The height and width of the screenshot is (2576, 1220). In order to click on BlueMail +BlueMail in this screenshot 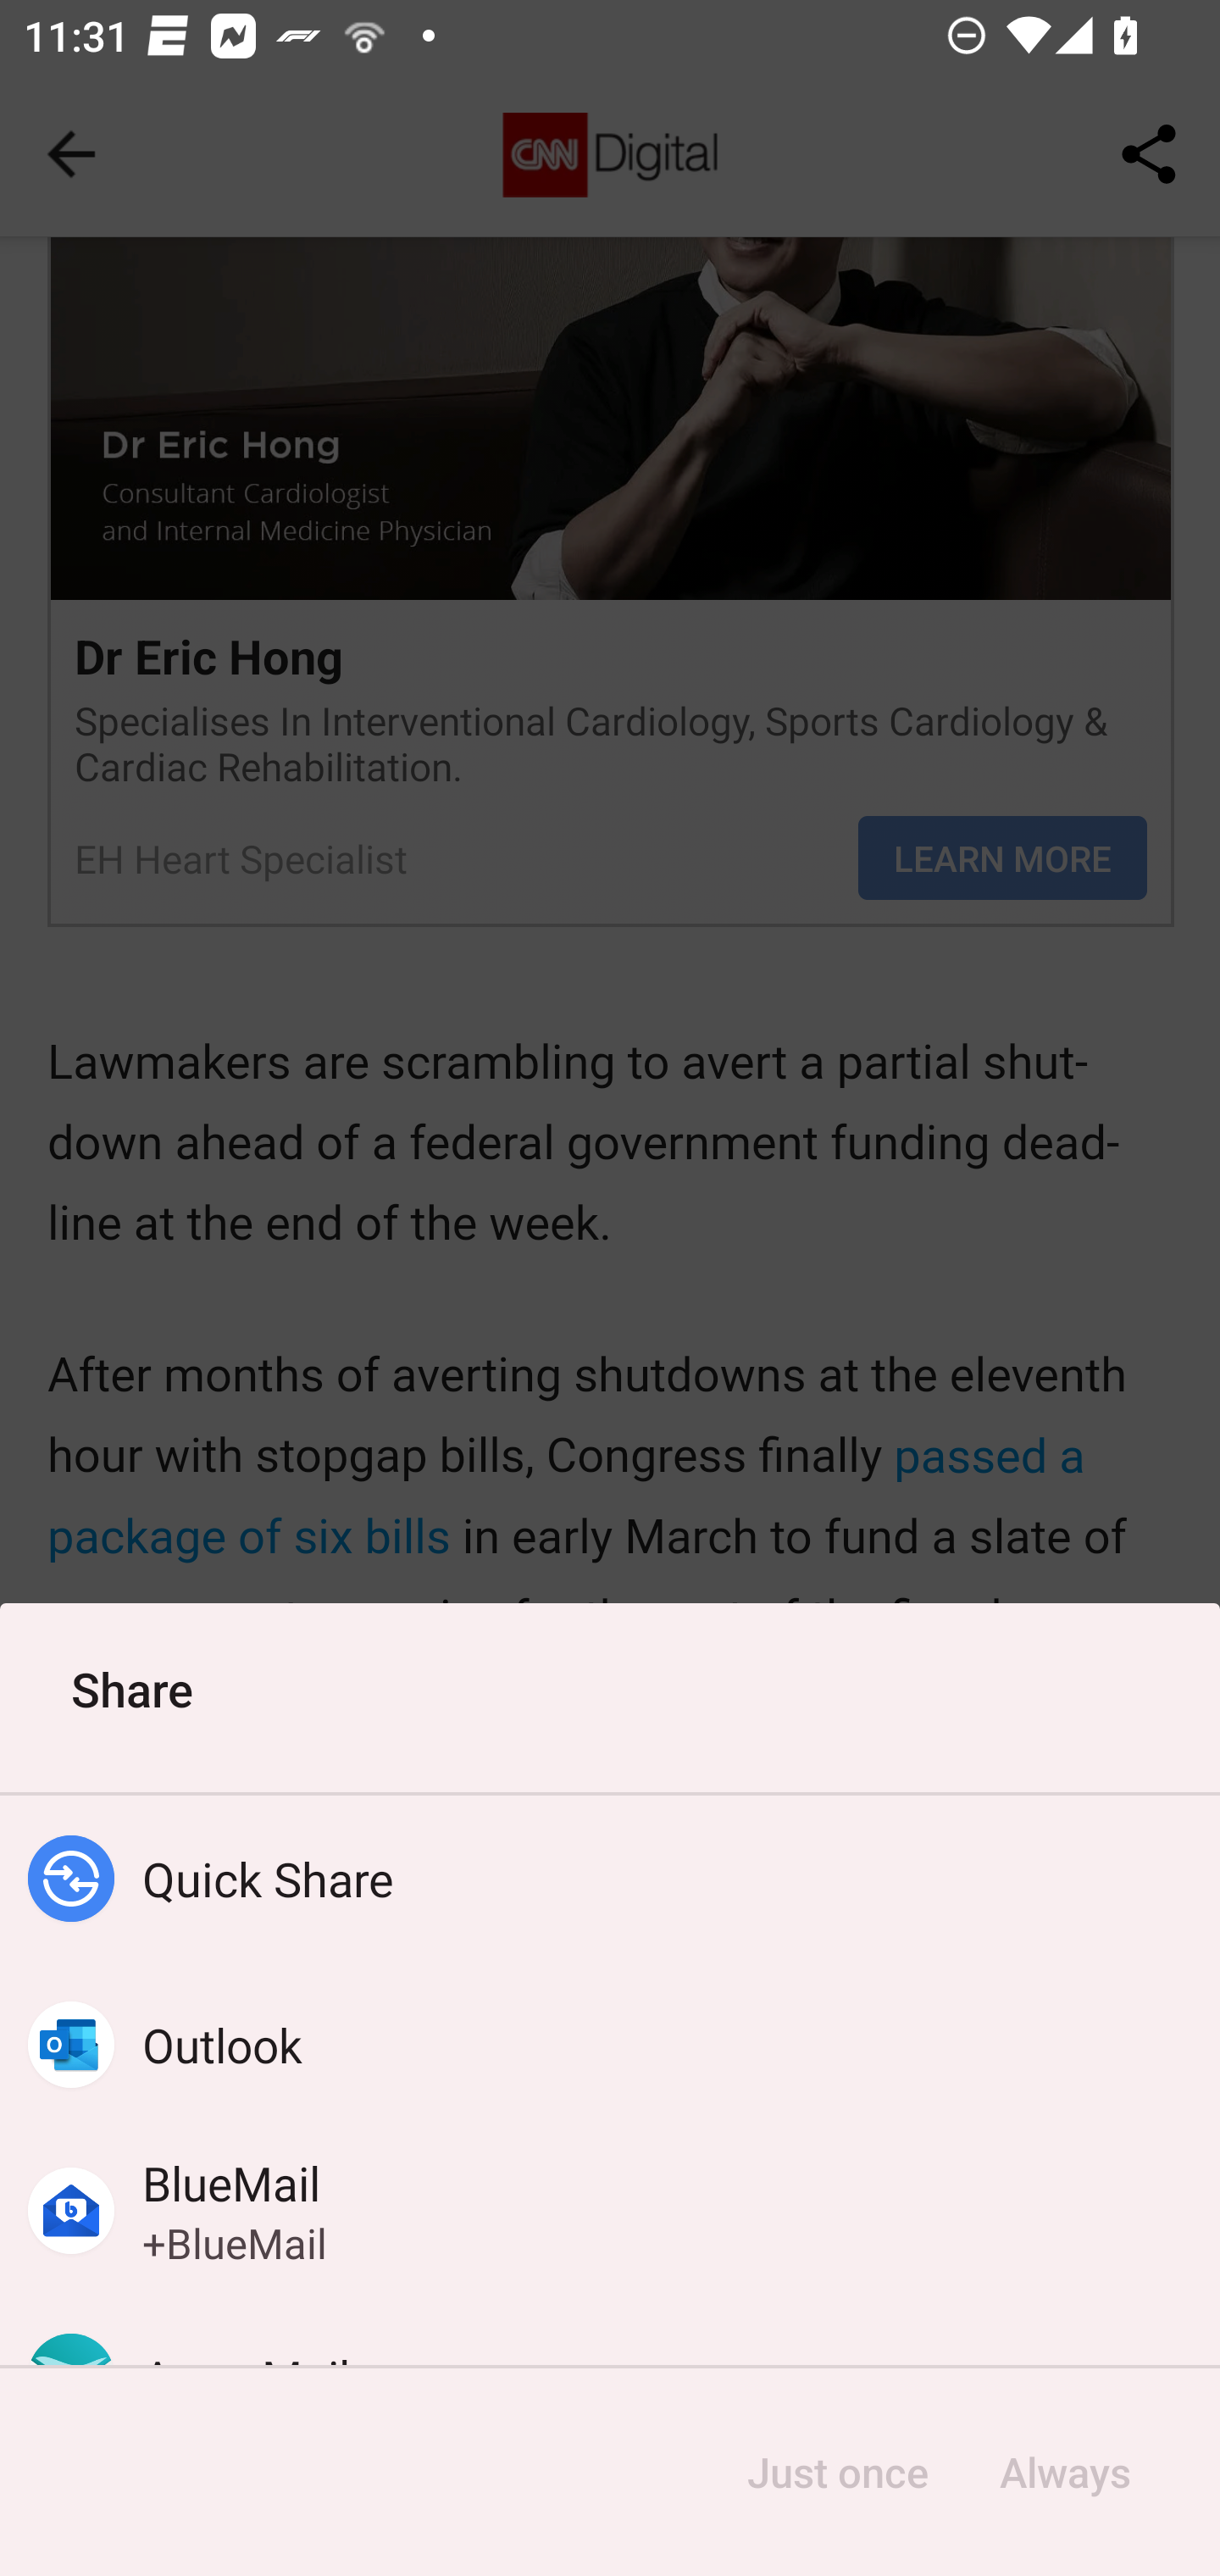, I will do `click(610, 2210)`.